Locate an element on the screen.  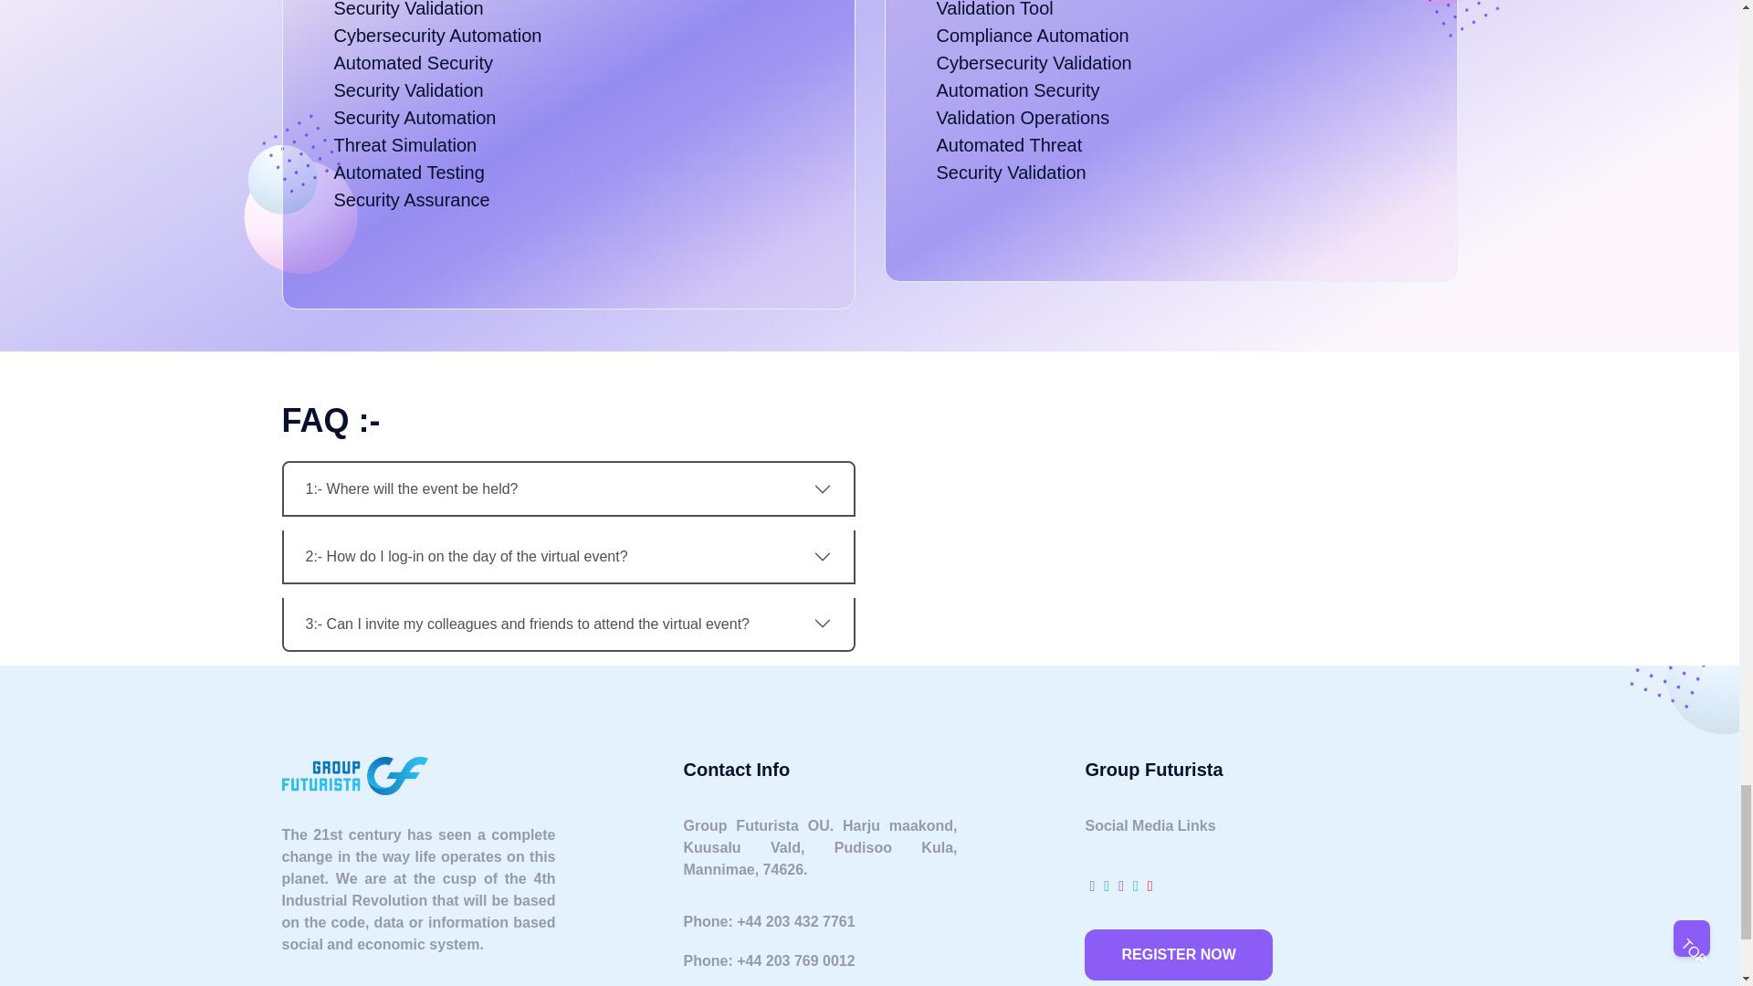
2:- How do I log-in on the day of the virtual event? is located at coordinates (567, 557).